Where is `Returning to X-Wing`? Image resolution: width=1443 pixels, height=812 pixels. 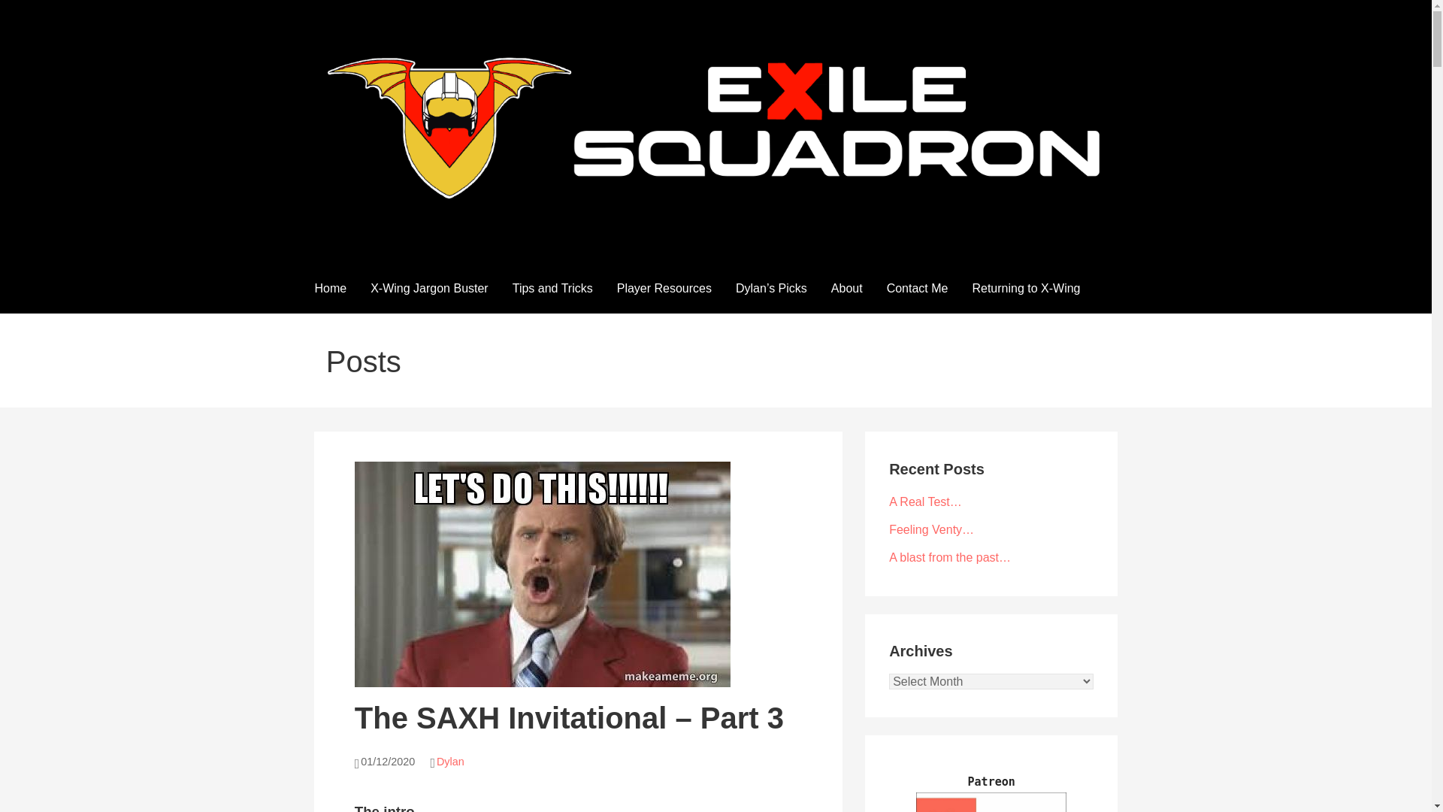
Returning to X-Wing is located at coordinates (1025, 287).